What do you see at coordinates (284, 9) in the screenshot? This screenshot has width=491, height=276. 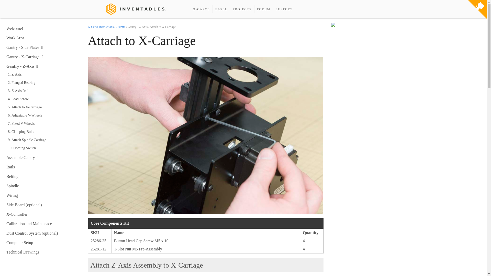 I see `SUPPORT` at bounding box center [284, 9].